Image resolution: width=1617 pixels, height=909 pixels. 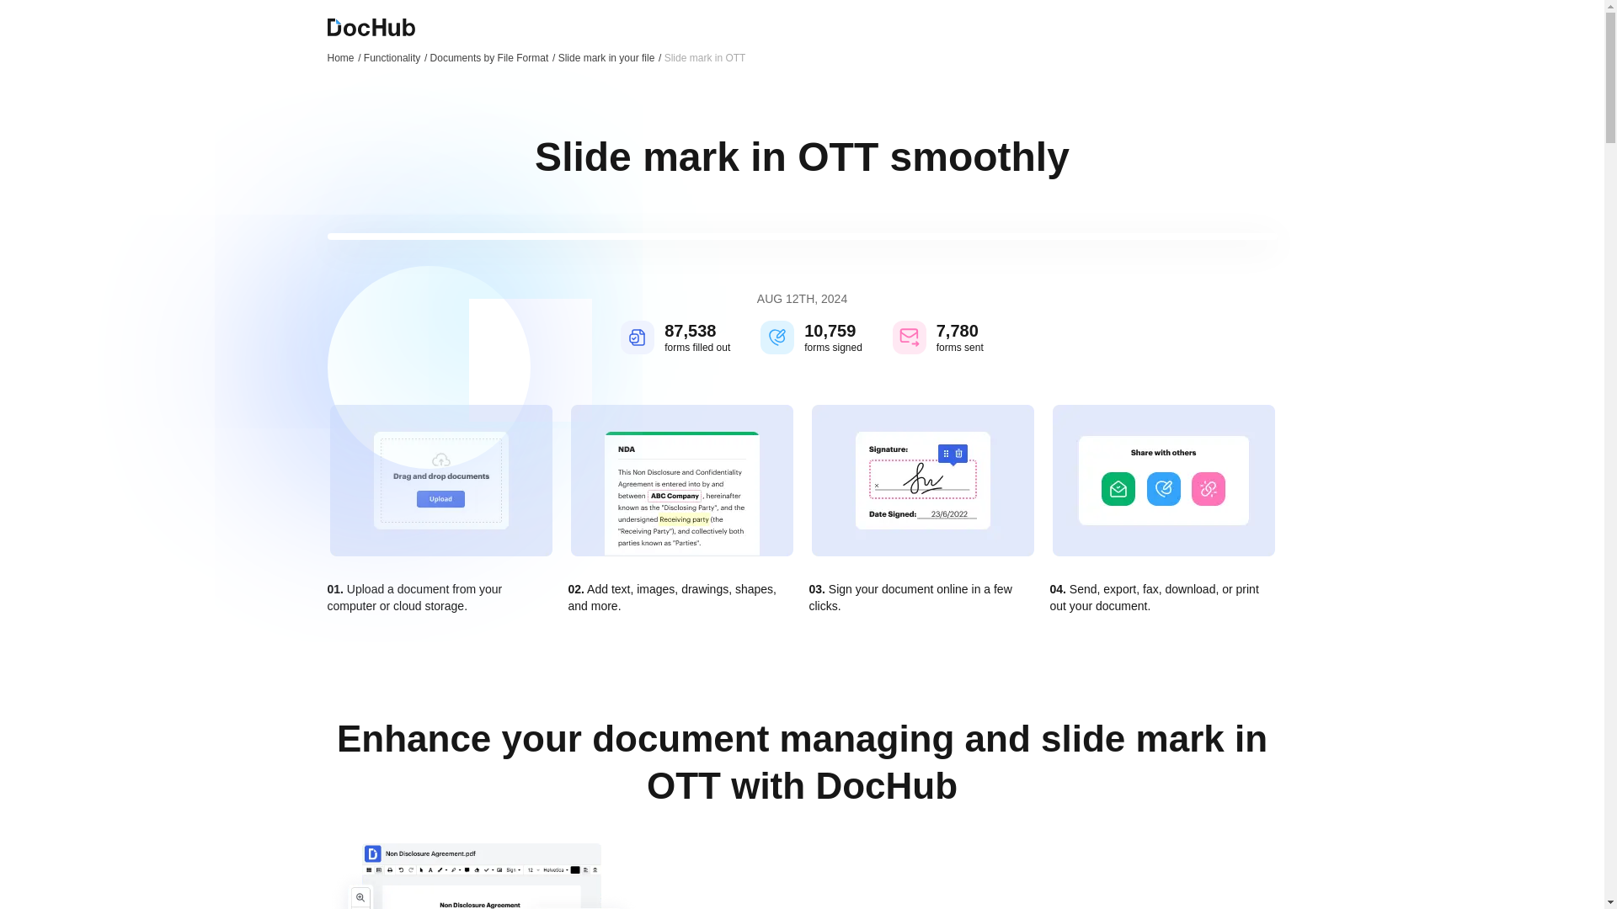 What do you see at coordinates (610, 57) in the screenshot?
I see `Slide mark in your file` at bounding box center [610, 57].